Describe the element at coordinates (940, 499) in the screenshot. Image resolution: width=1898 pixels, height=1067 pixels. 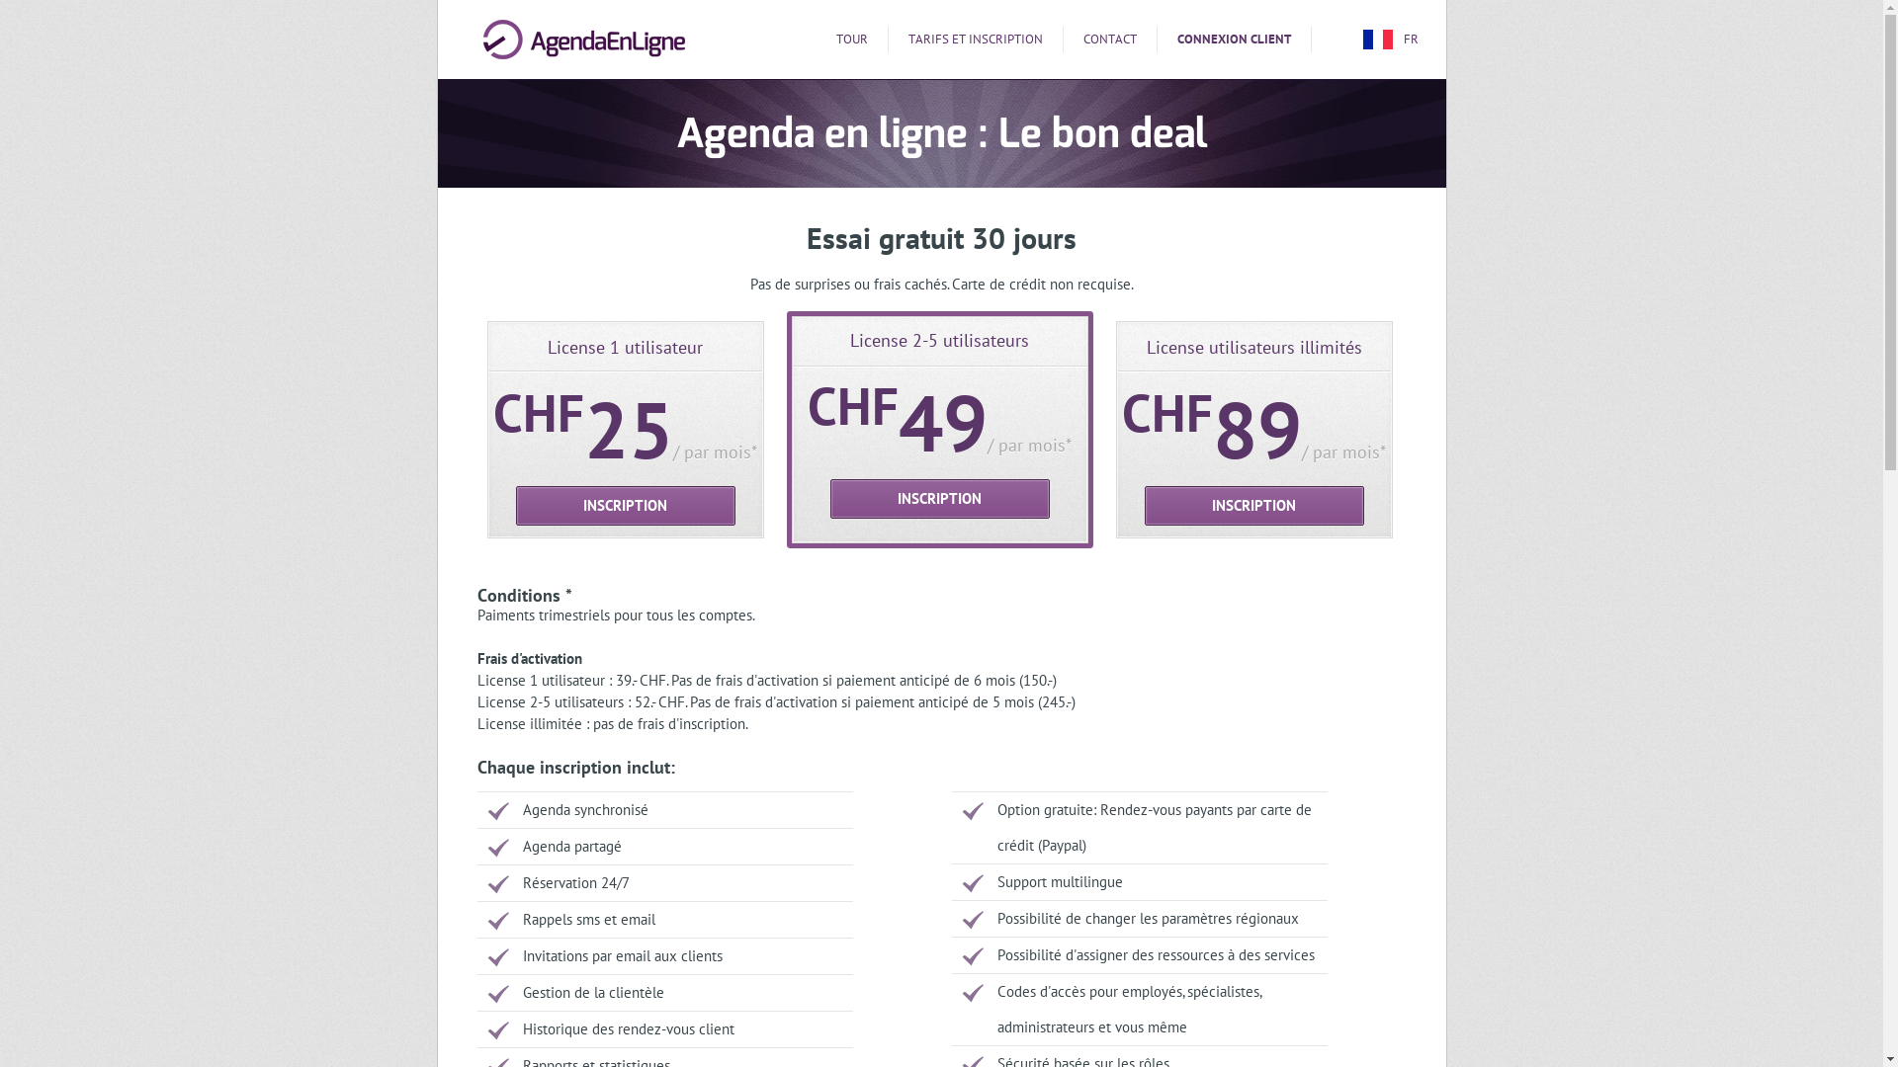
I see `INSCRIPTION` at that location.